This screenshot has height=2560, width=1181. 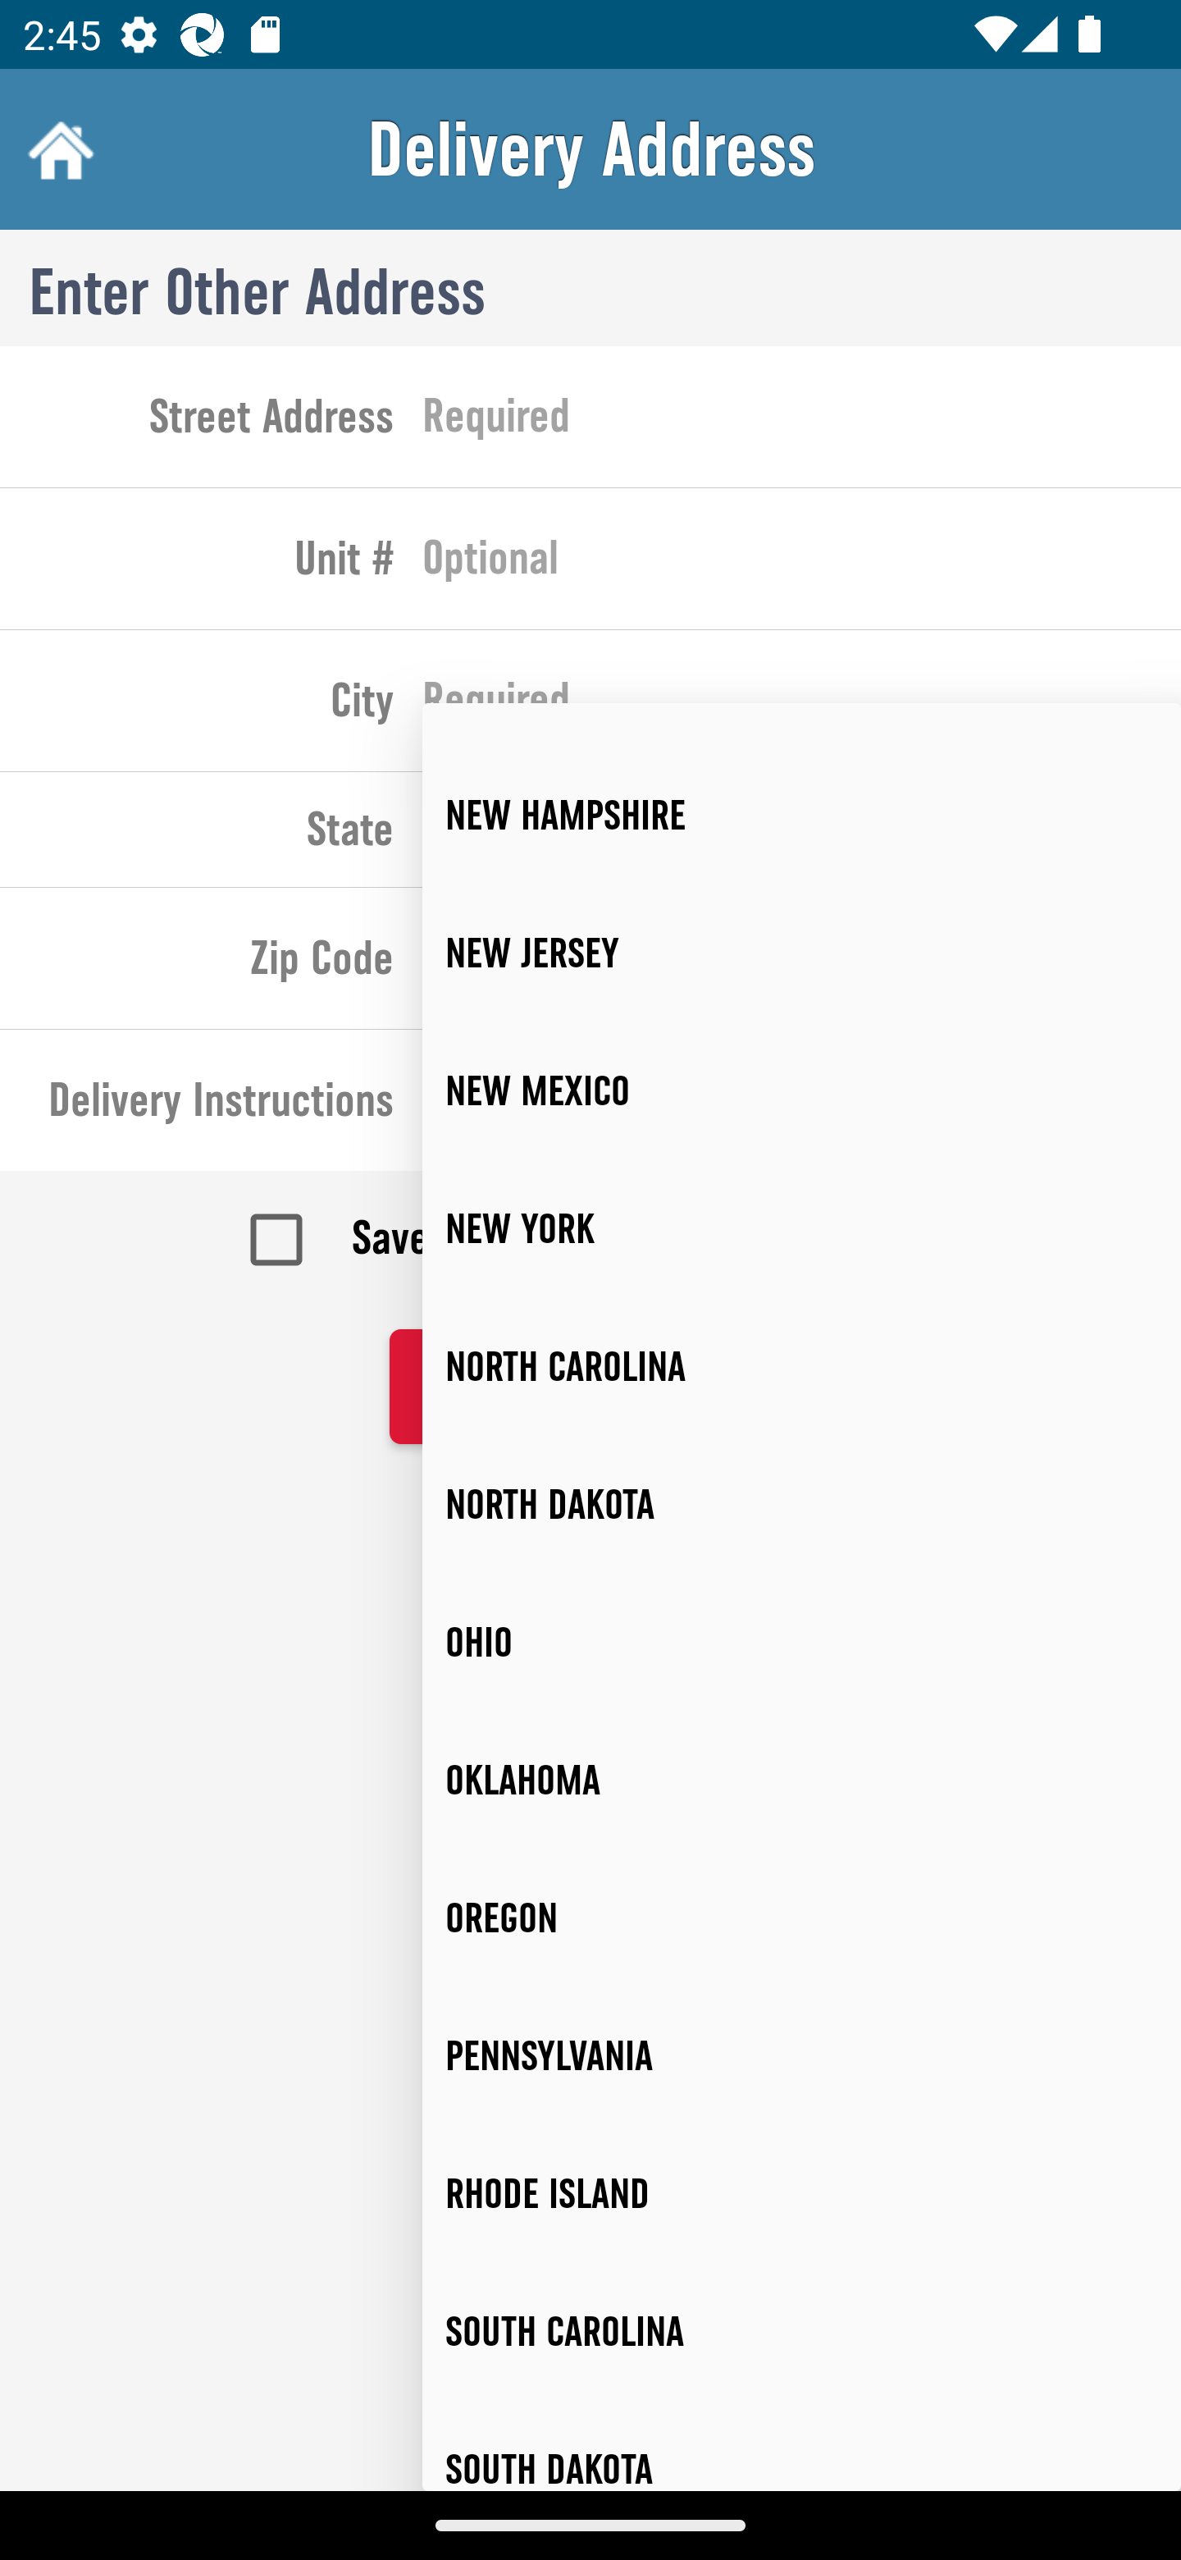 I want to click on NEW YORK, so click(x=802, y=1228).